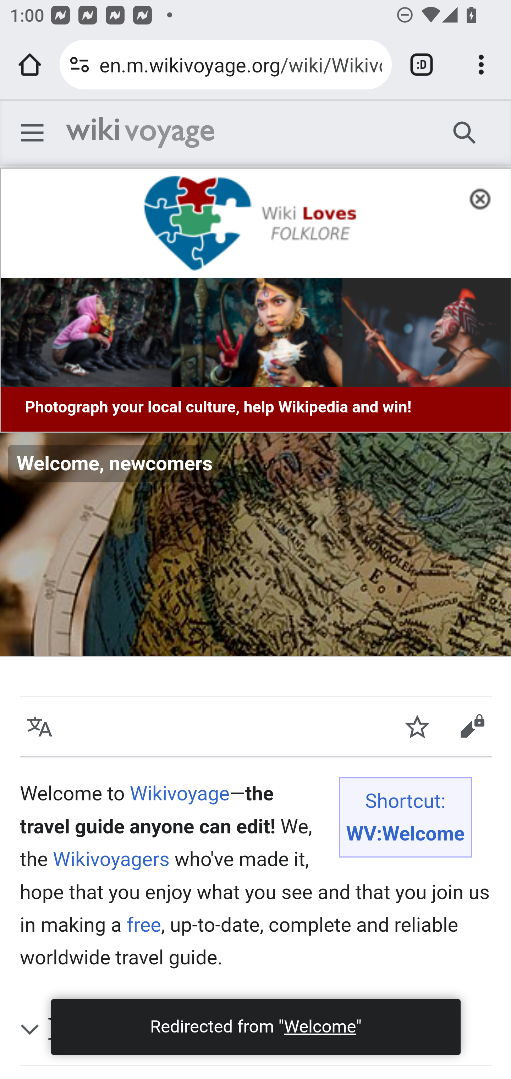  I want to click on Shortcut:, so click(405, 801).